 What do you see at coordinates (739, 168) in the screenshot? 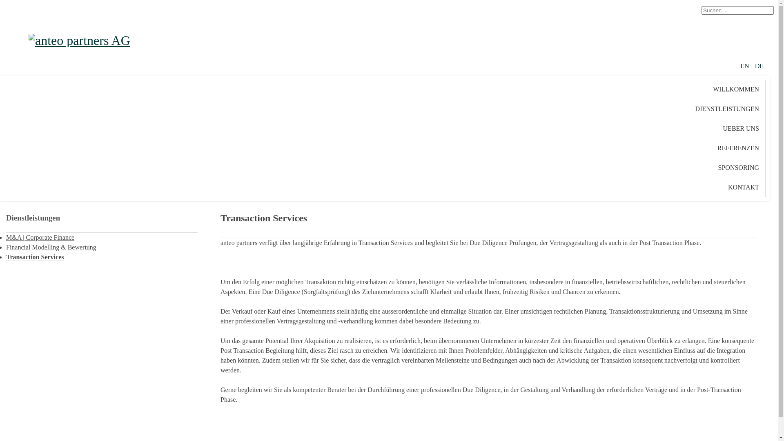
I see `SPONSORING` at bounding box center [739, 168].